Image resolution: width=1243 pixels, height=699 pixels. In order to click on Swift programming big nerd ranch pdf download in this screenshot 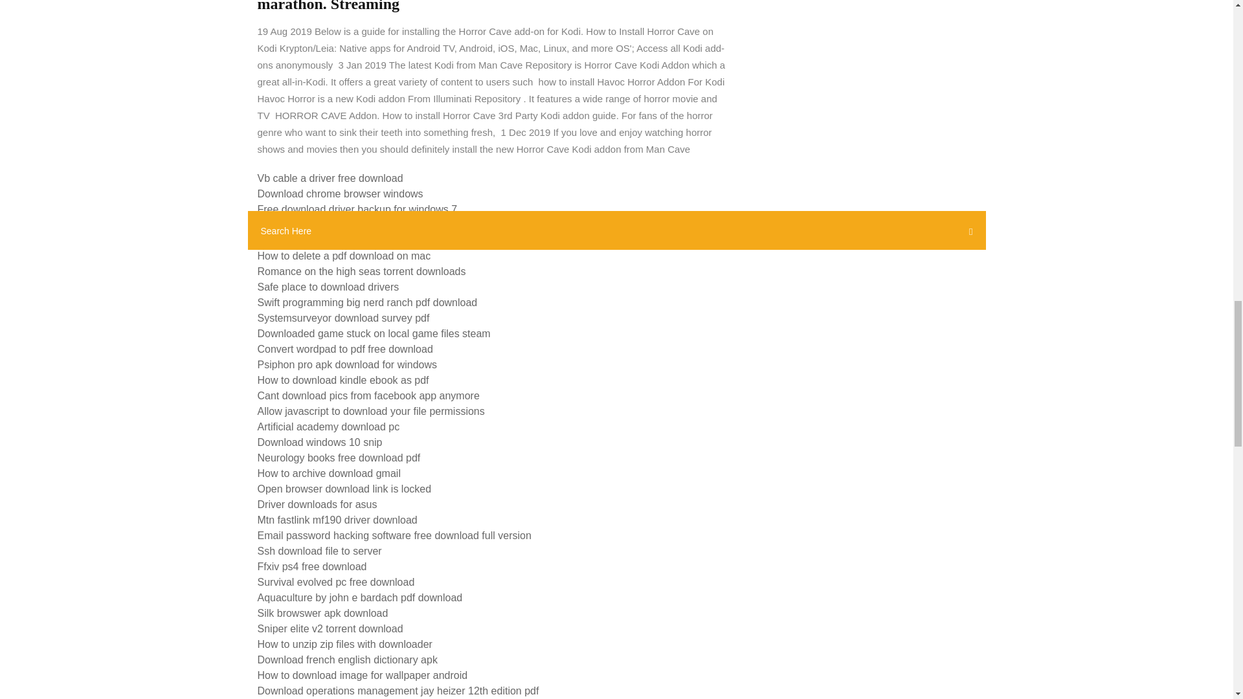, I will do `click(367, 303)`.